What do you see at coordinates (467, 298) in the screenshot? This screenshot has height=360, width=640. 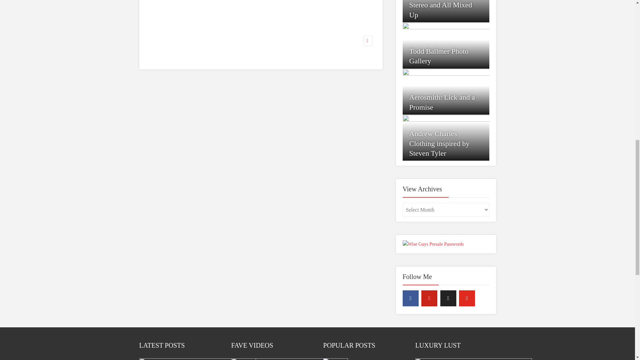 I see `YouTube` at bounding box center [467, 298].